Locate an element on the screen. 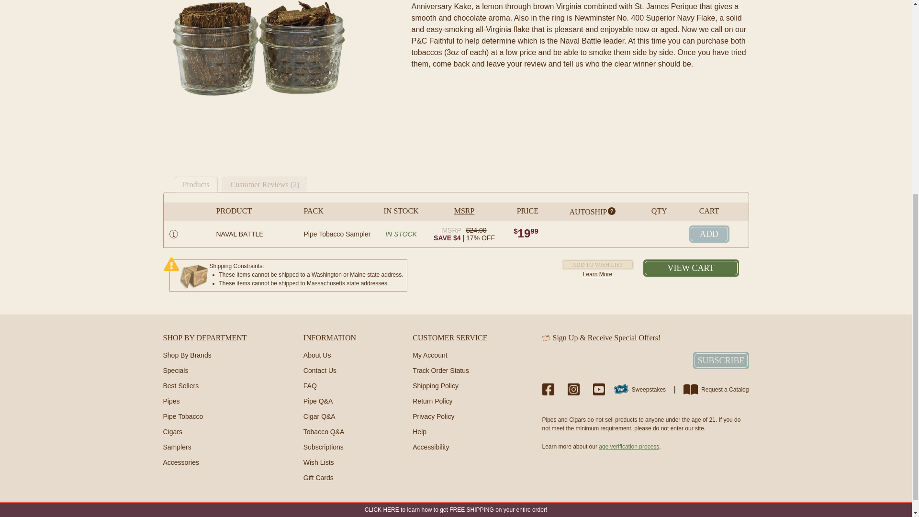 This screenshot has width=919, height=517. Quick View for NAVAL BATTLE is located at coordinates (173, 234).